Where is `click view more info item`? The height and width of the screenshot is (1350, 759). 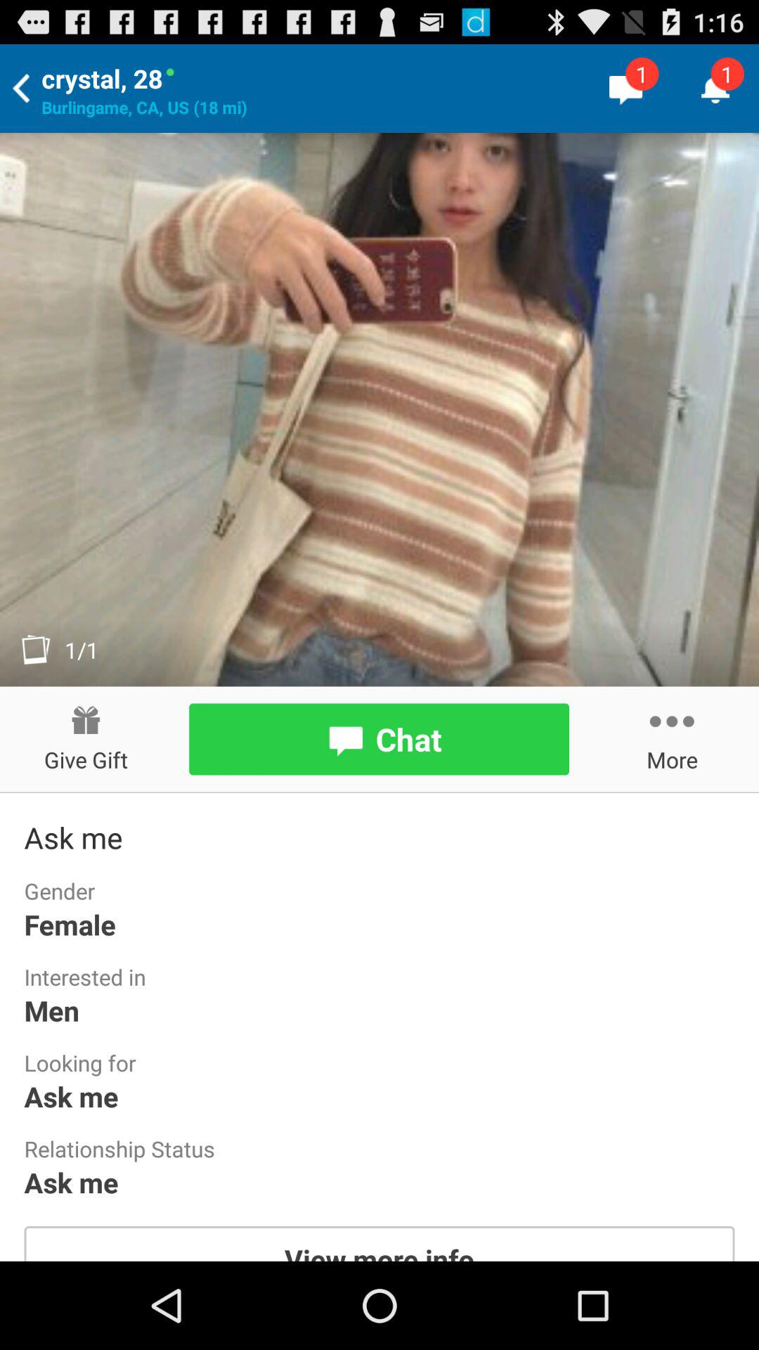 click view more info item is located at coordinates (379, 1243).